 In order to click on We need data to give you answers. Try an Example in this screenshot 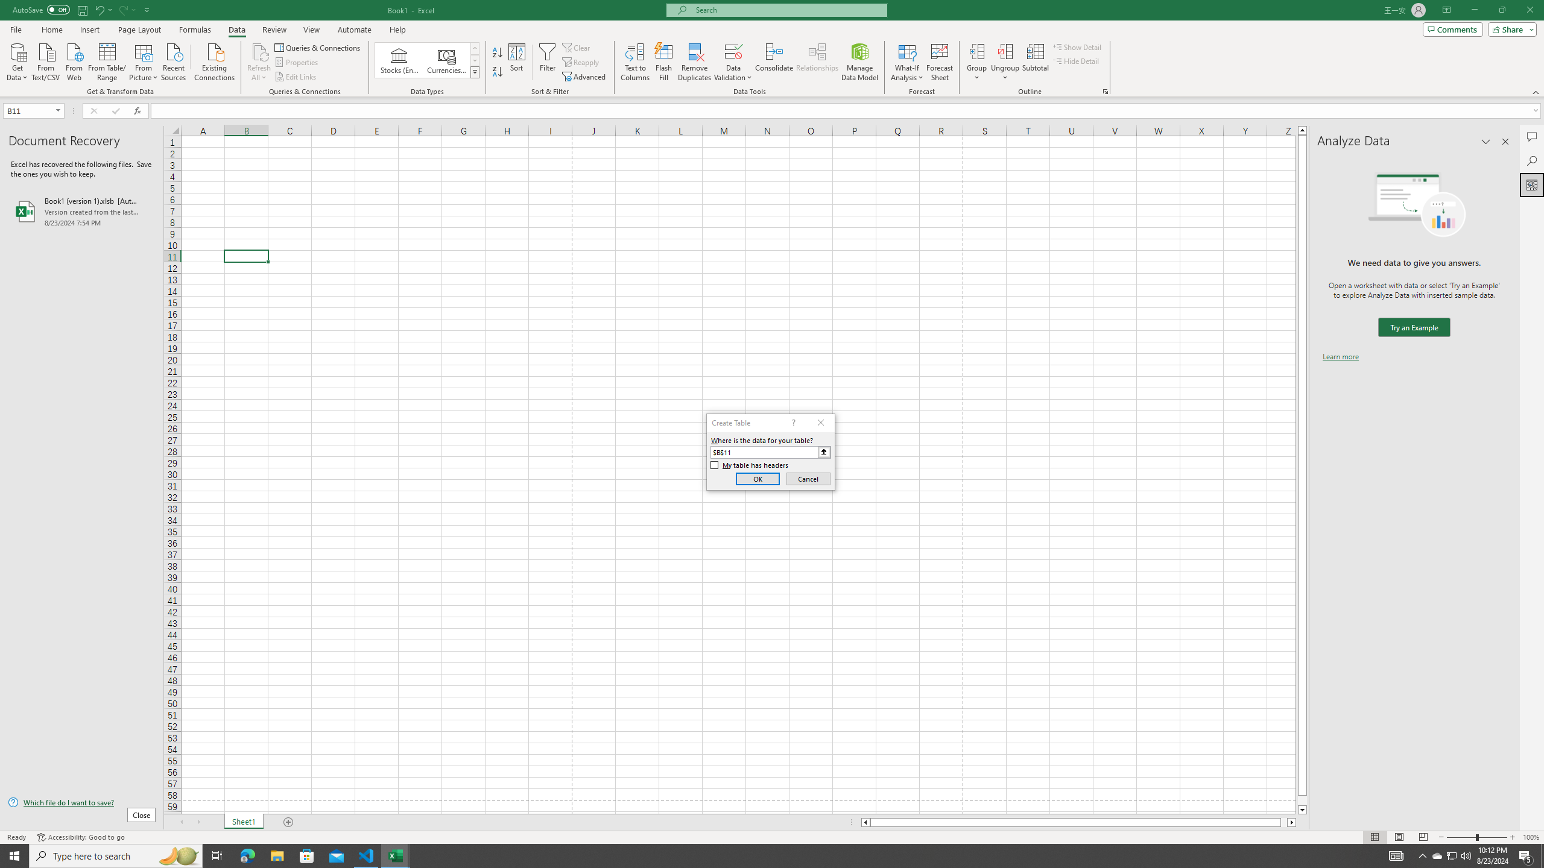, I will do `click(1414, 328)`.